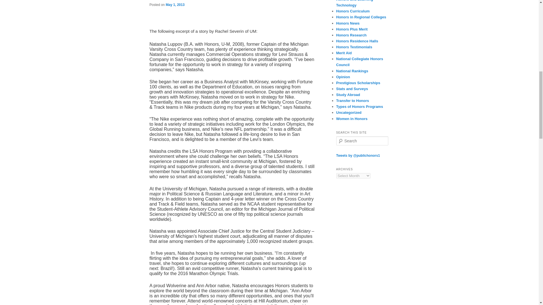 This screenshot has height=305, width=543. What do you see at coordinates (361, 17) in the screenshot?
I see `Honors in Regional Colleges` at bounding box center [361, 17].